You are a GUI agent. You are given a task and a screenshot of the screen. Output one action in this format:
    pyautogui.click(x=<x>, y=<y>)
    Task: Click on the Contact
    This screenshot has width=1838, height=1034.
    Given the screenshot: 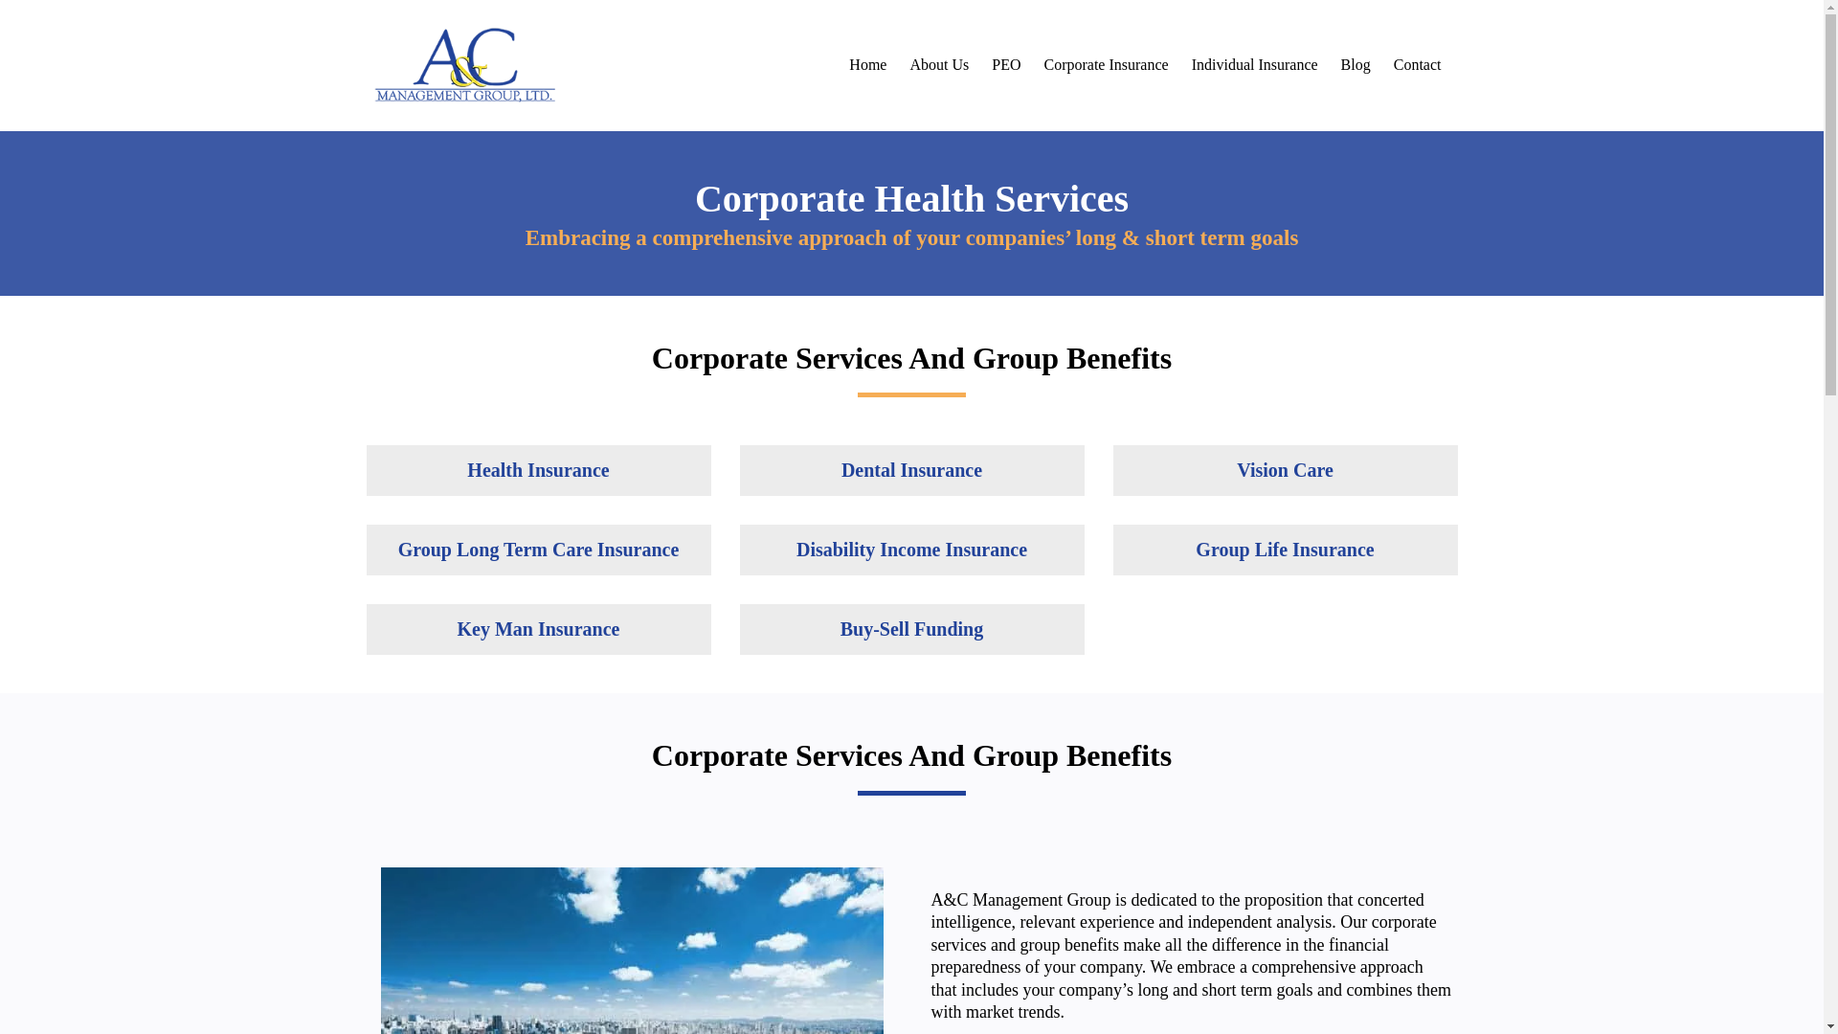 What is the action you would take?
    pyautogui.click(x=1417, y=65)
    